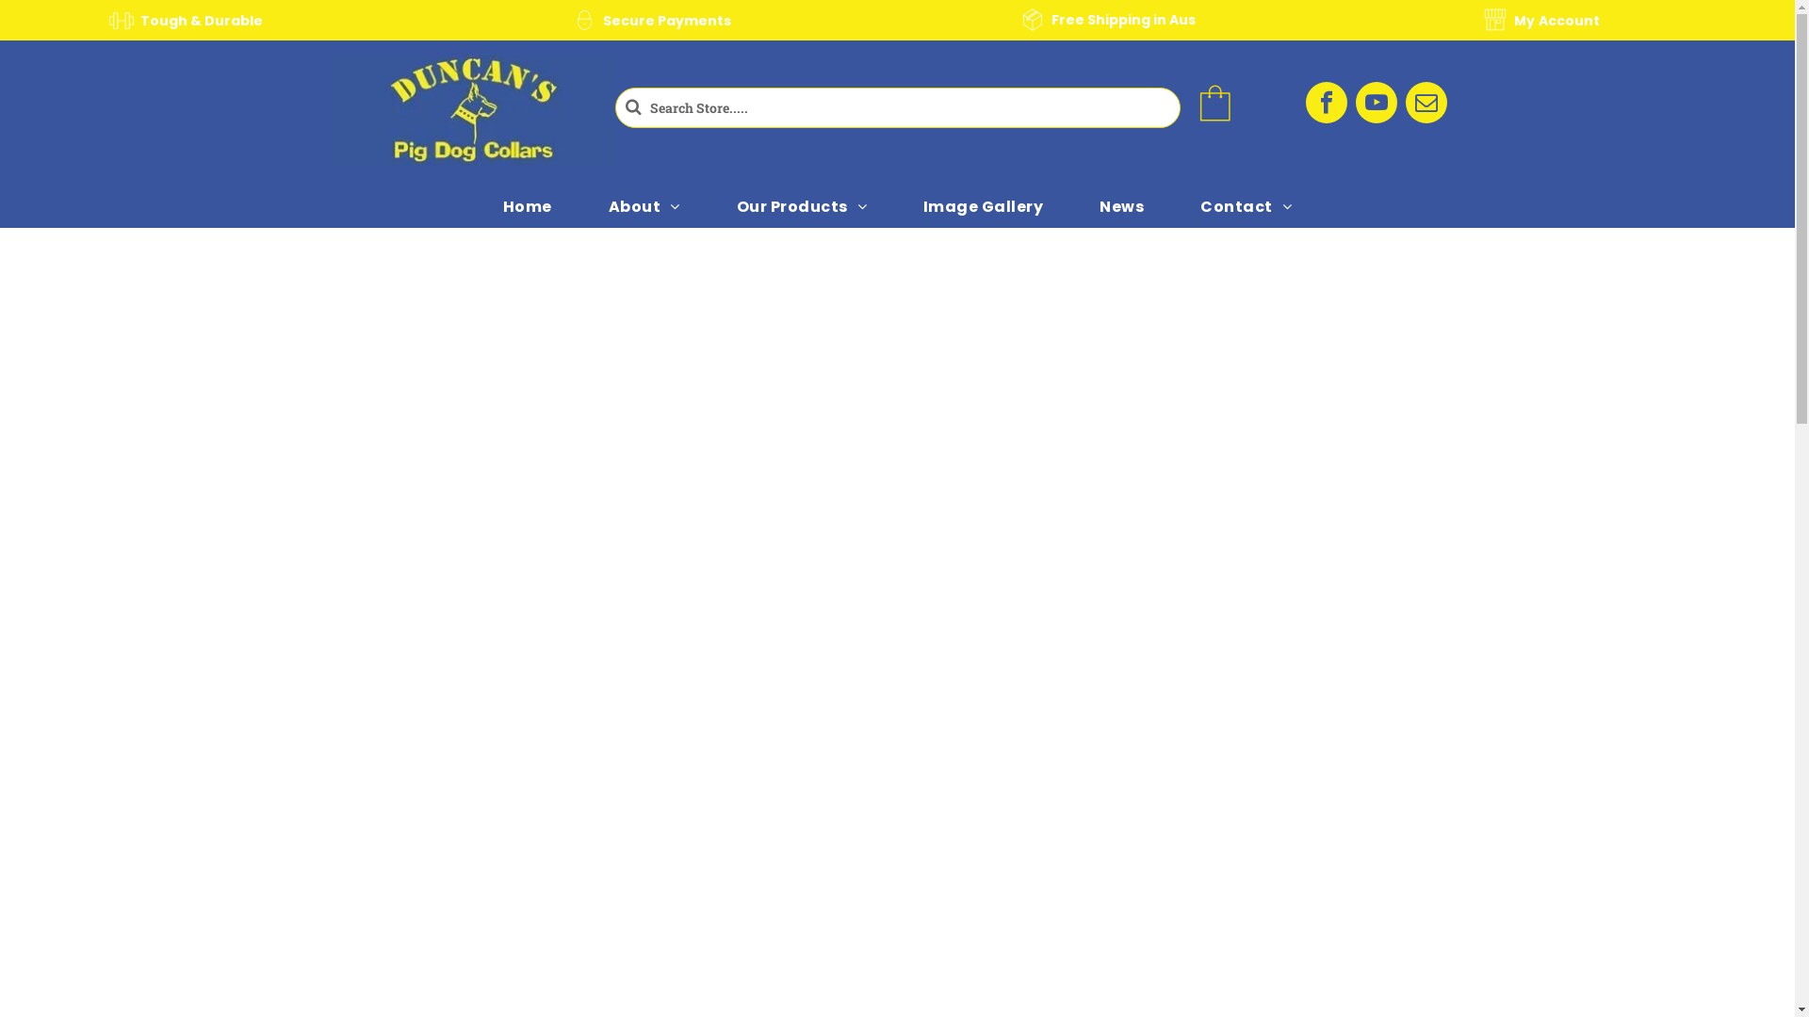  Describe the element at coordinates (1246, 206) in the screenshot. I see `Contact` at that location.